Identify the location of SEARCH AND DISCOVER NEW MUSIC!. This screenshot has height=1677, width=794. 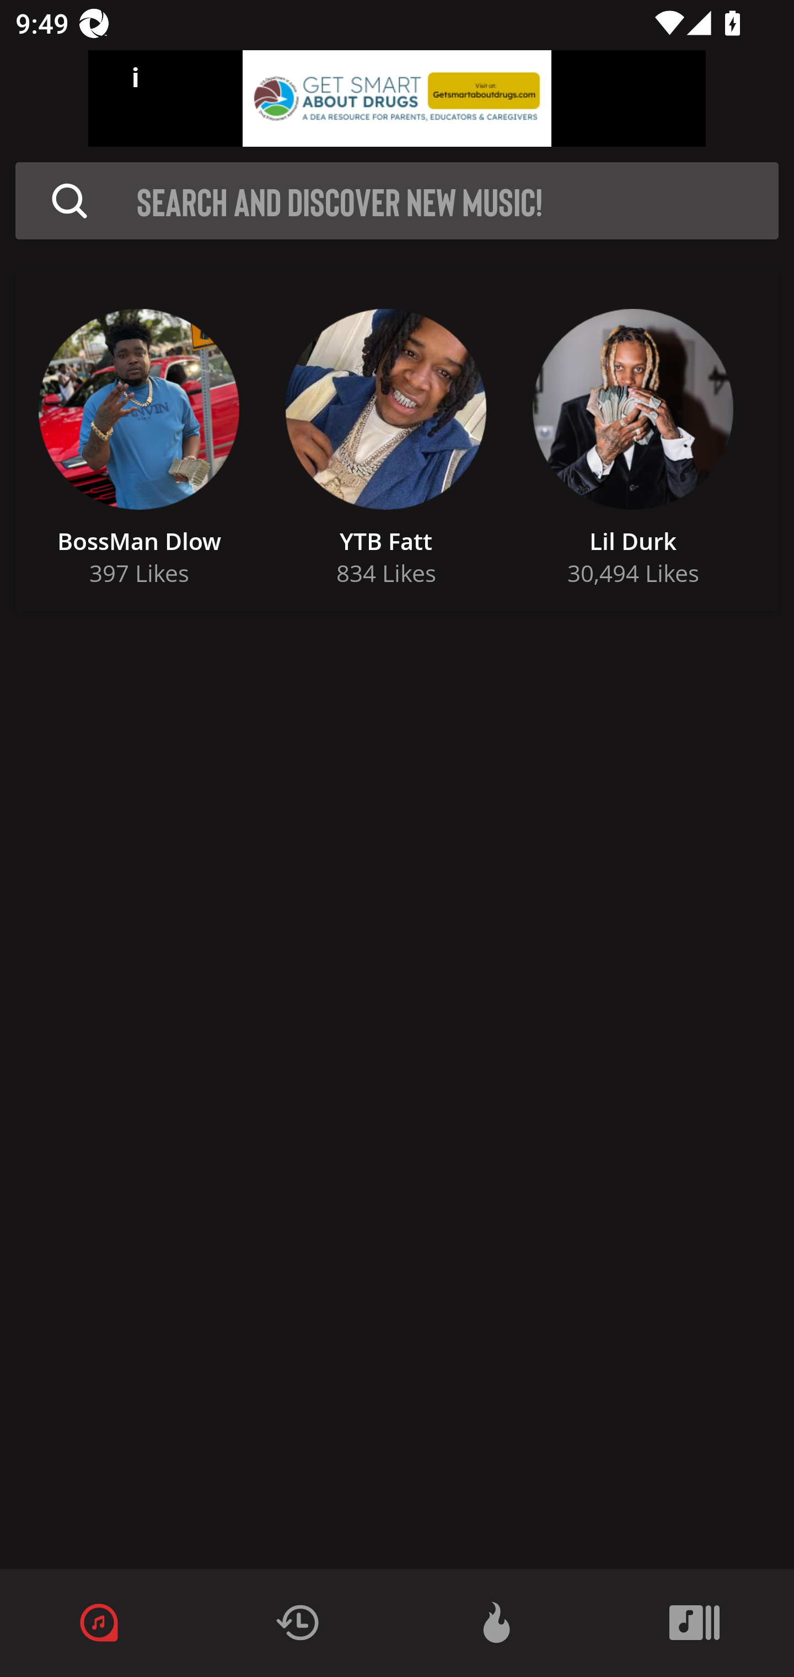
(458, 201).